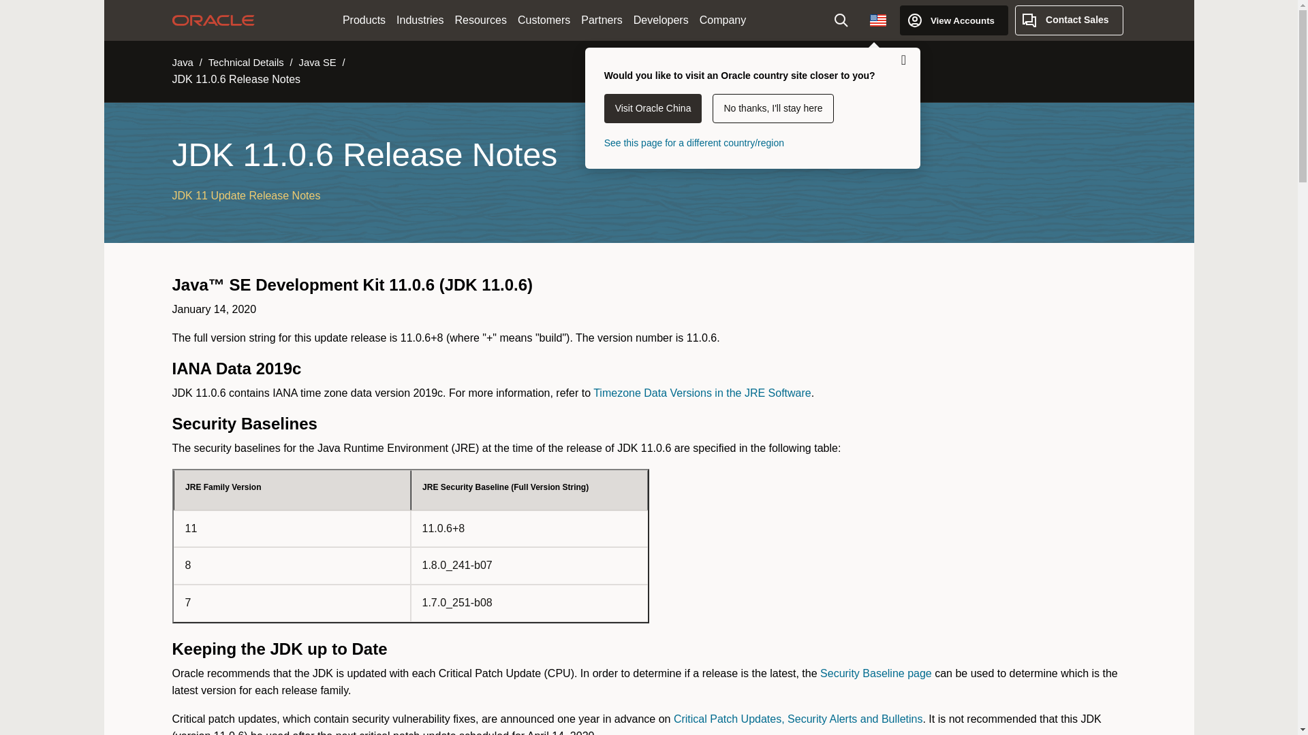 The height and width of the screenshot is (735, 1308). I want to click on Developers, so click(661, 20).